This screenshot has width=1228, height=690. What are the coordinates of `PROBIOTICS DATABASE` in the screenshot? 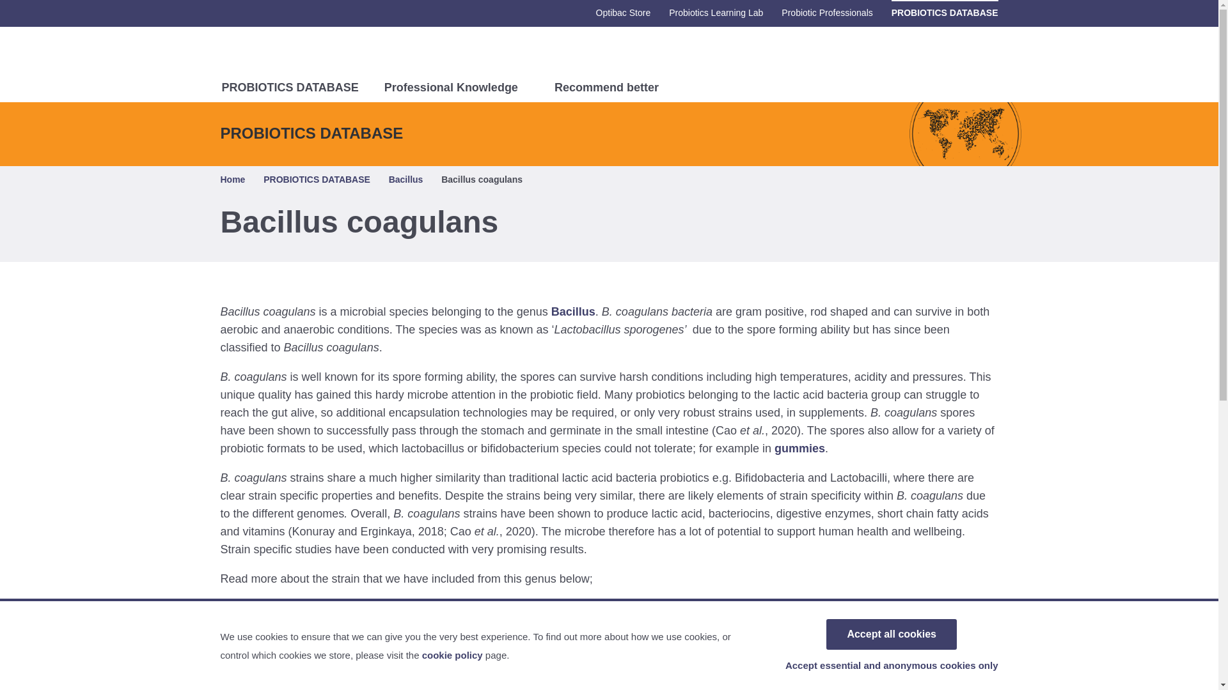 It's located at (289, 91).